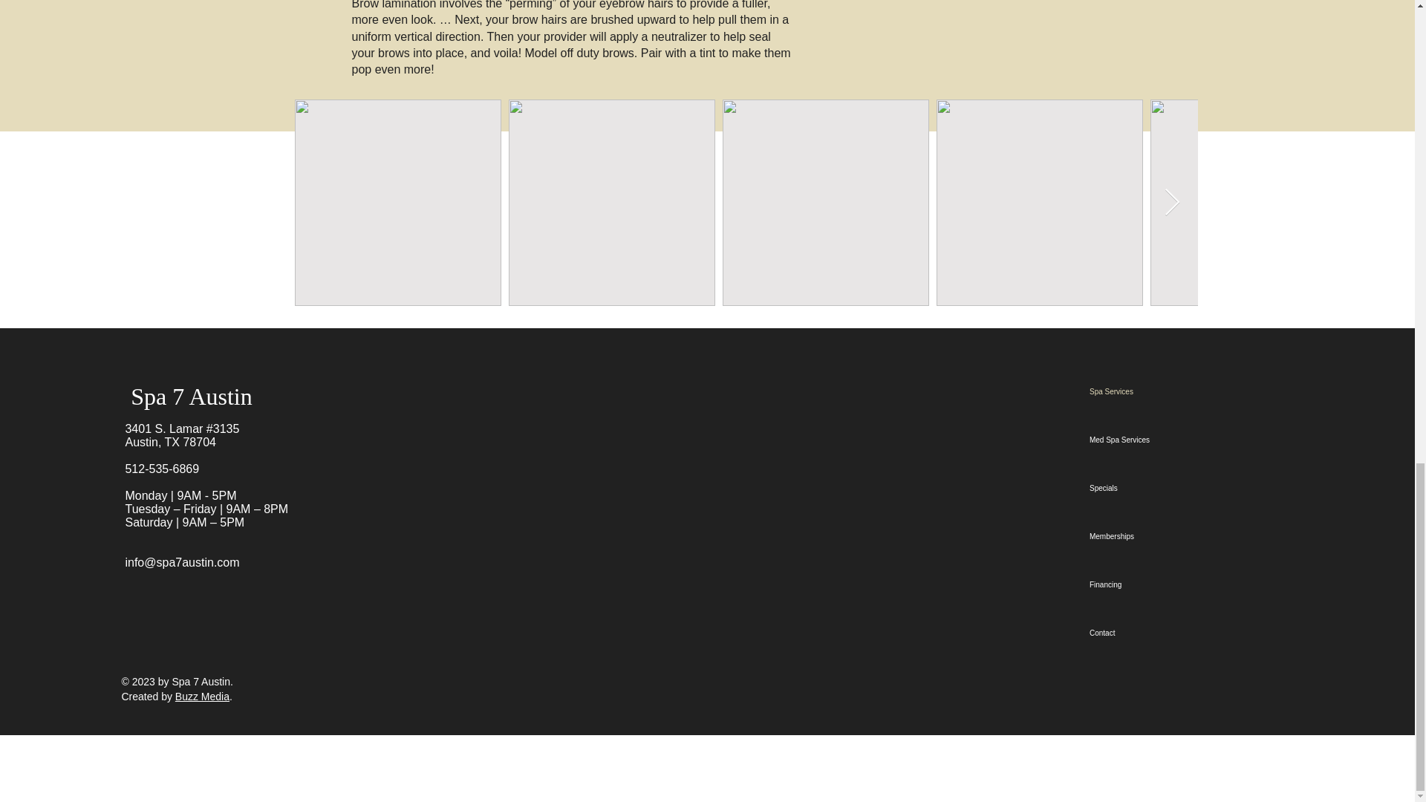  I want to click on Spa 7 Austin, so click(192, 397).